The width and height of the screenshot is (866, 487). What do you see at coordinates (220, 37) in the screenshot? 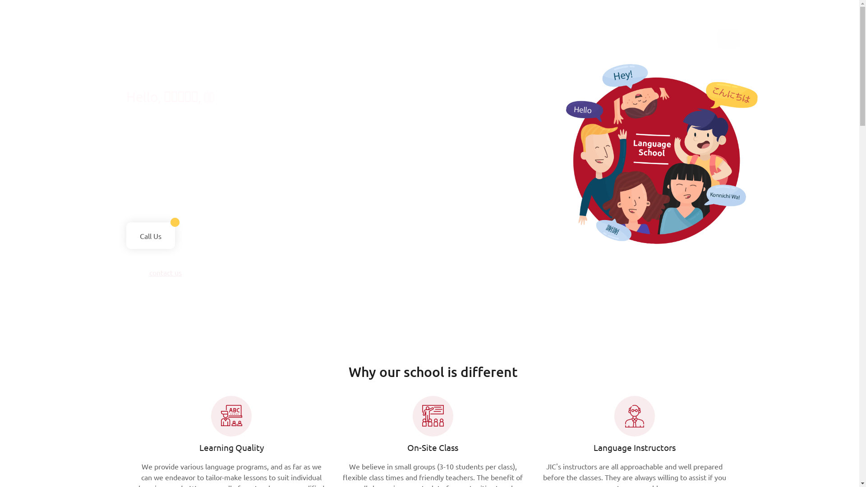
I see `Sign Up` at bounding box center [220, 37].